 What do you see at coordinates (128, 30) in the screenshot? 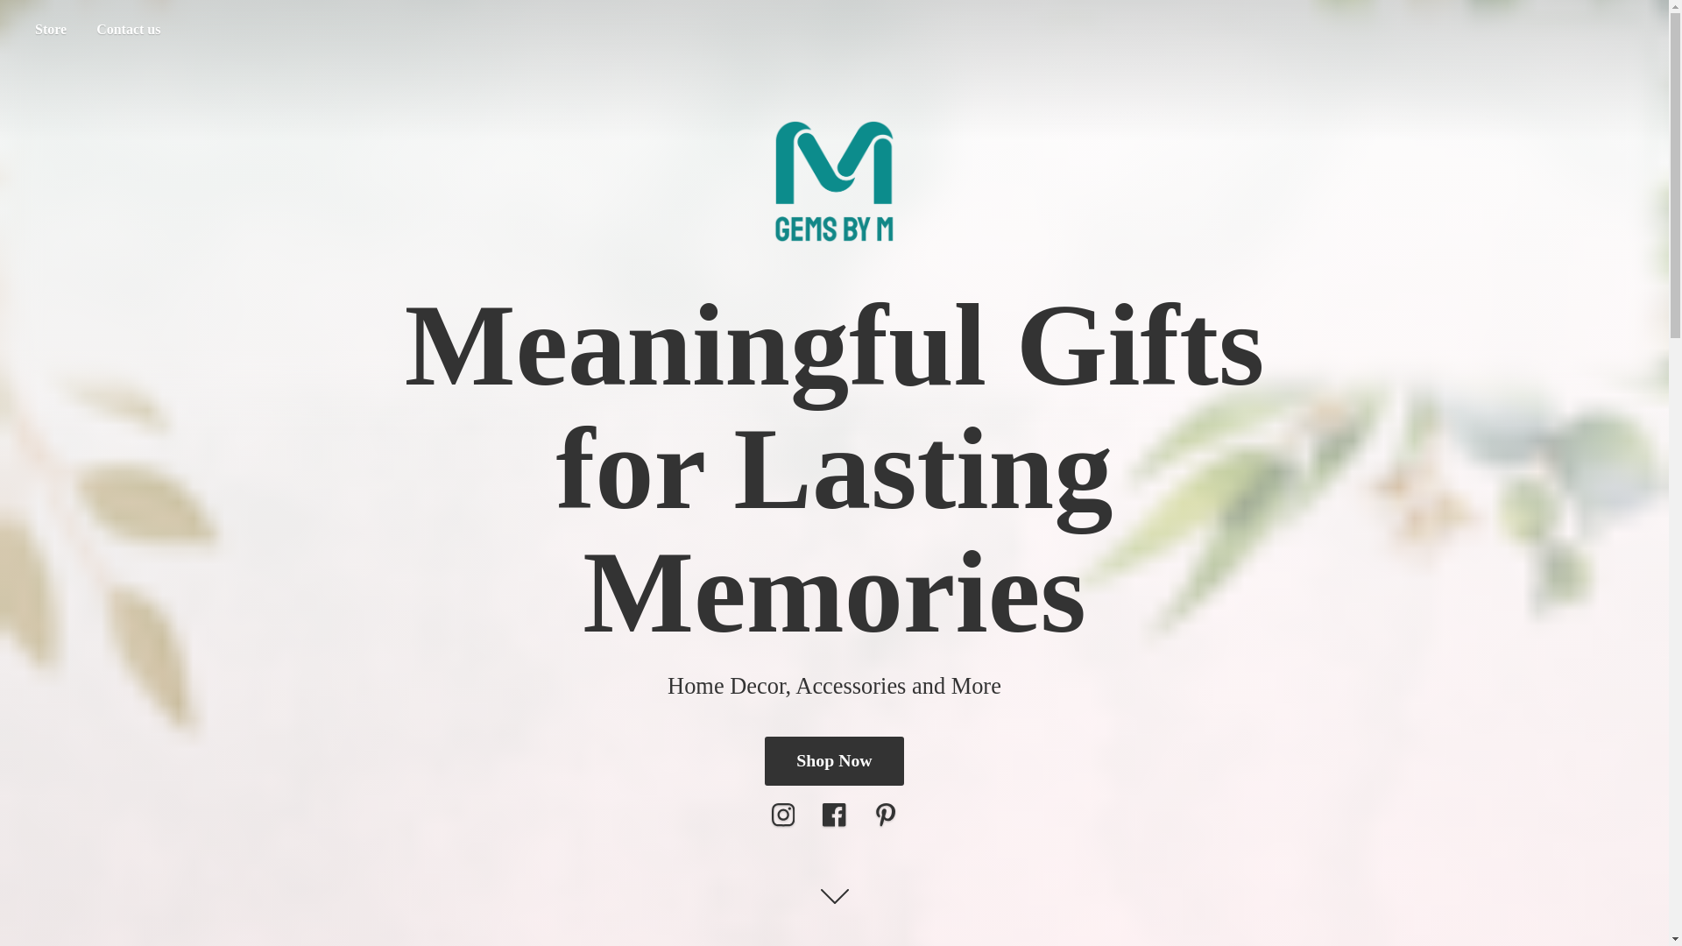
I see `Contact us` at bounding box center [128, 30].